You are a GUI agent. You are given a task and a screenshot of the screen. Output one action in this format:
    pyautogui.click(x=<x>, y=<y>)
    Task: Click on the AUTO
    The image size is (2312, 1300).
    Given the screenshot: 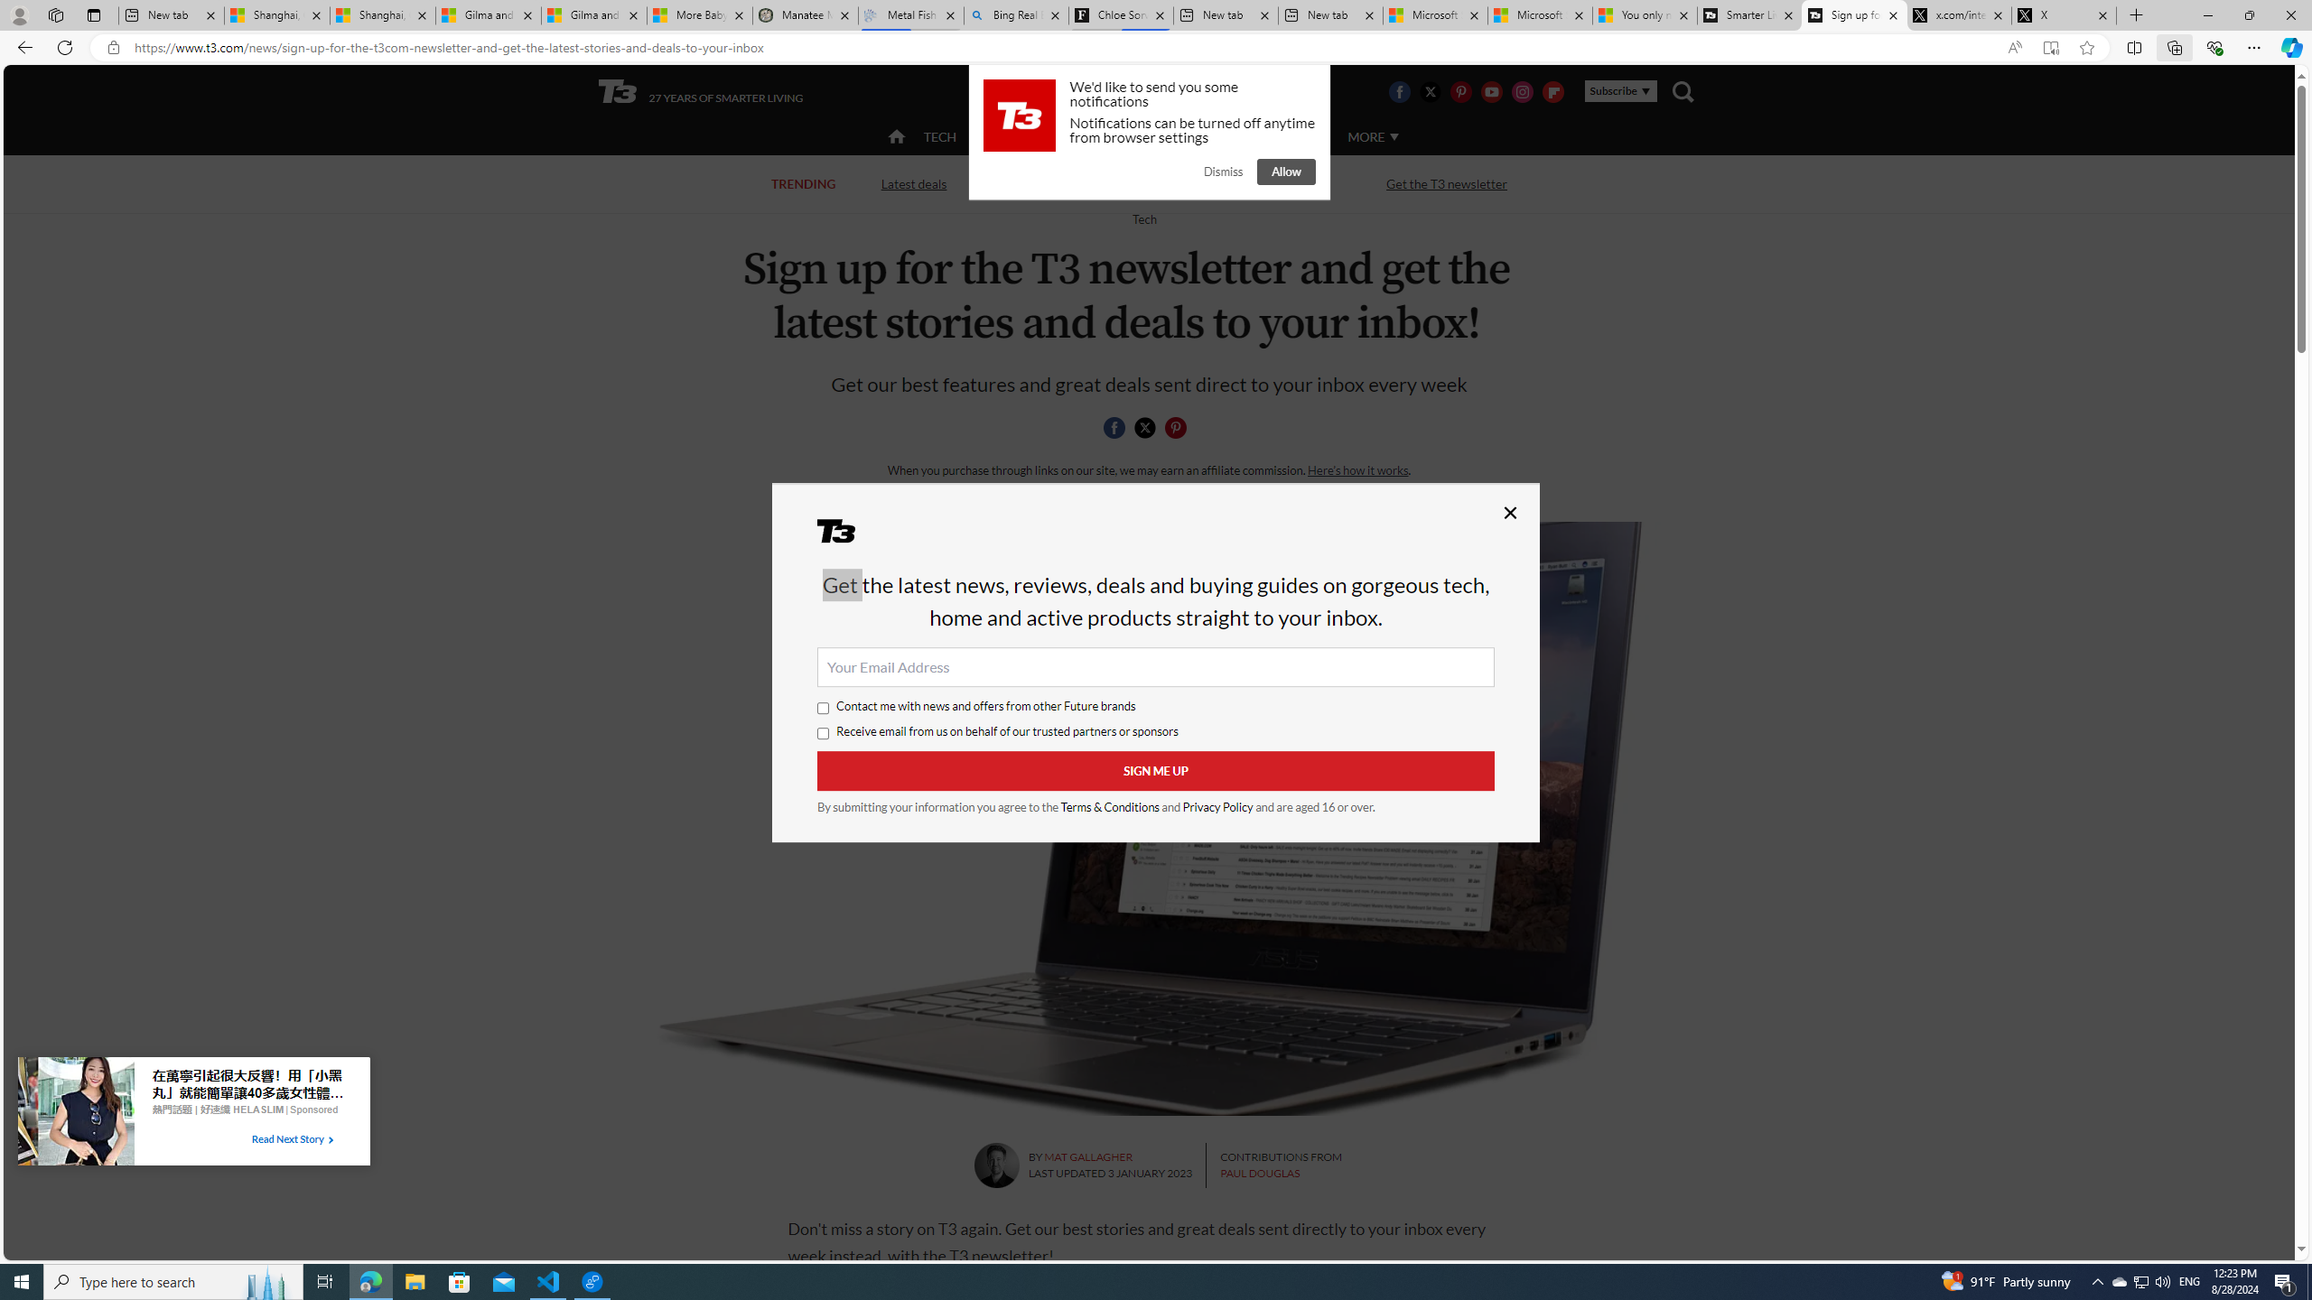 What is the action you would take?
    pyautogui.click(x=1295, y=137)
    